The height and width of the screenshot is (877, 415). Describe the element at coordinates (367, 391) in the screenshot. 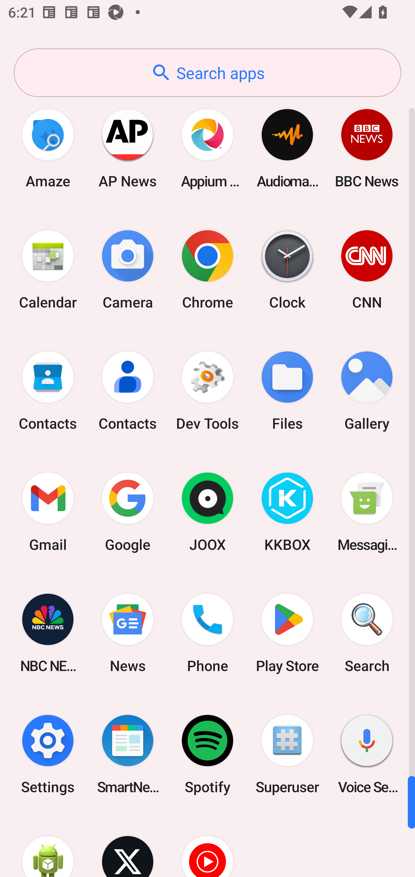

I see `Gallery` at that location.